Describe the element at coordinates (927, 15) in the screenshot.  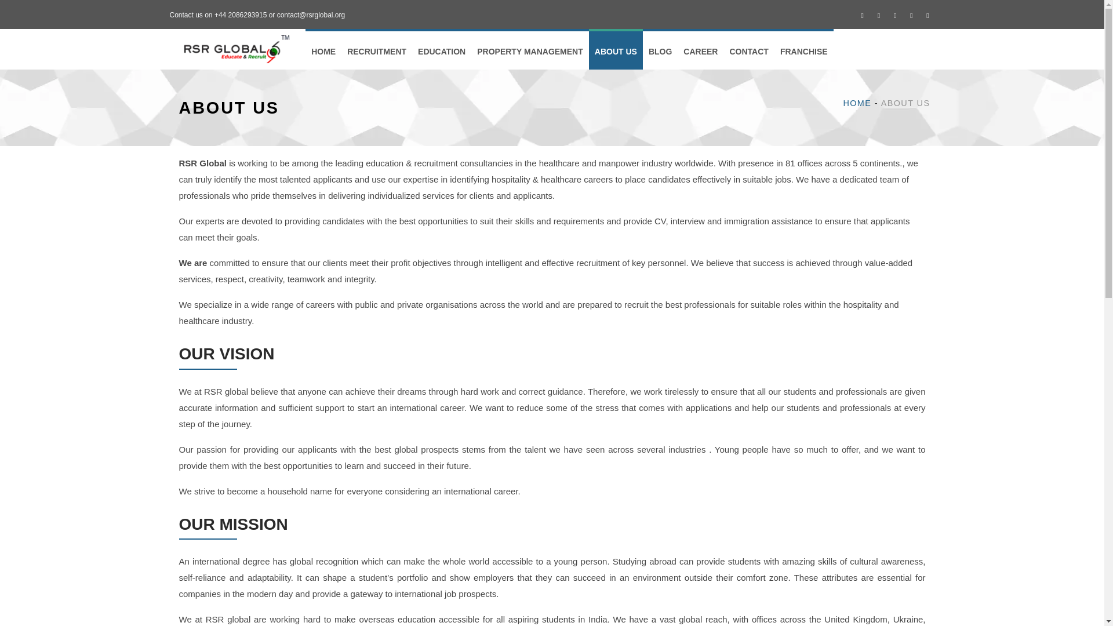
I see `Youtube` at that location.